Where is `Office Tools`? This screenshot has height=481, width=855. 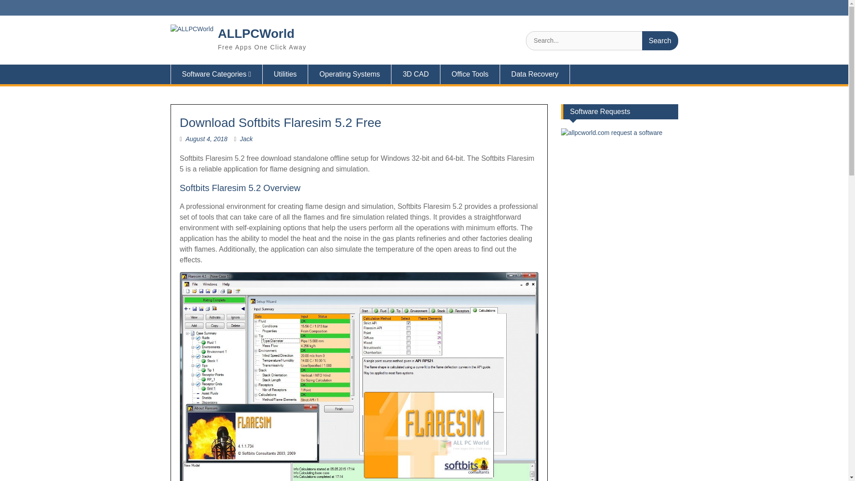 Office Tools is located at coordinates (470, 74).